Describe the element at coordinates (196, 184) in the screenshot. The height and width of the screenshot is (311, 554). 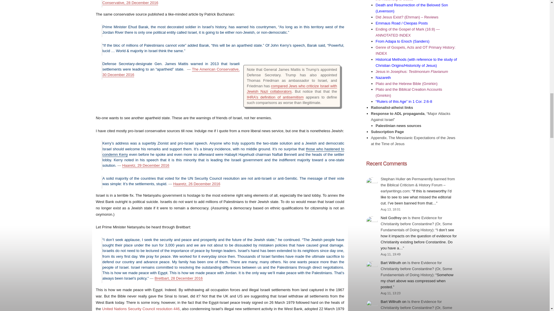
I see `Haaretz, 26 December 2016` at that location.